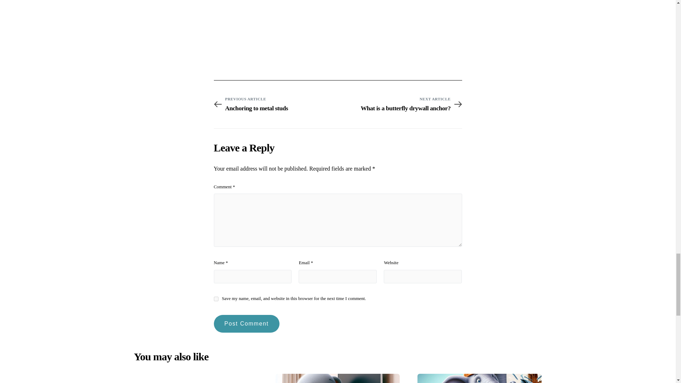 This screenshot has height=383, width=681. What do you see at coordinates (246, 323) in the screenshot?
I see `Post Comment` at bounding box center [246, 323].